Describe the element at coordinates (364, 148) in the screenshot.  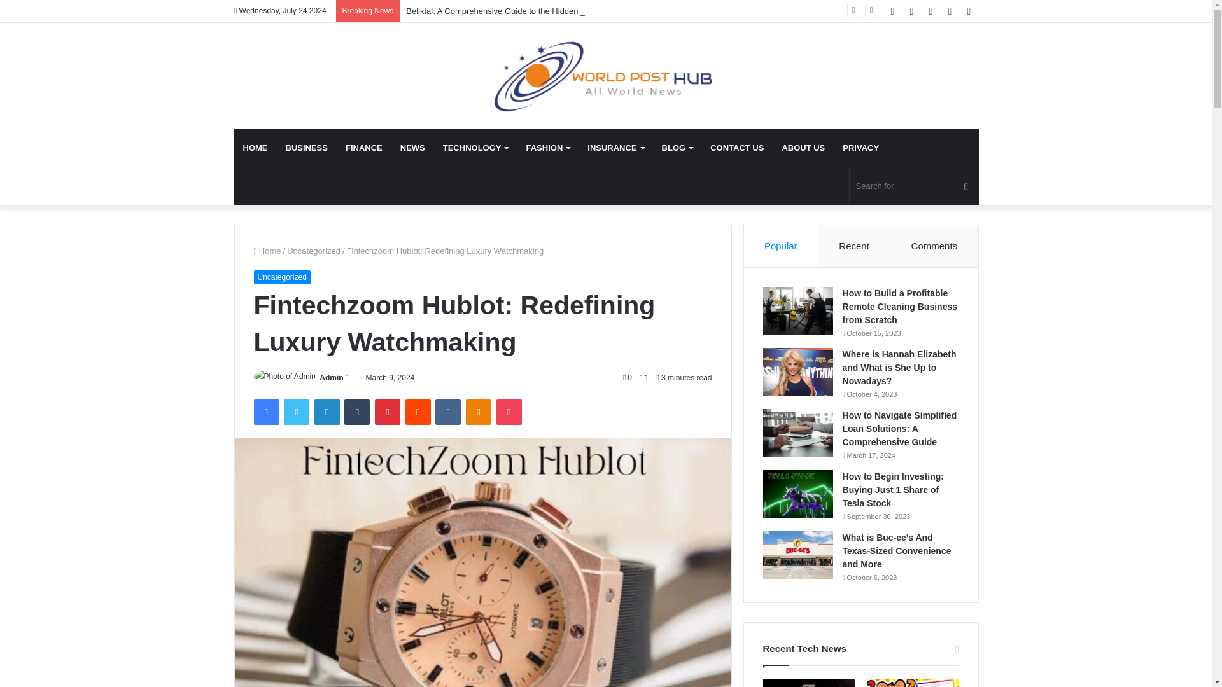
I see `FINANCE` at that location.